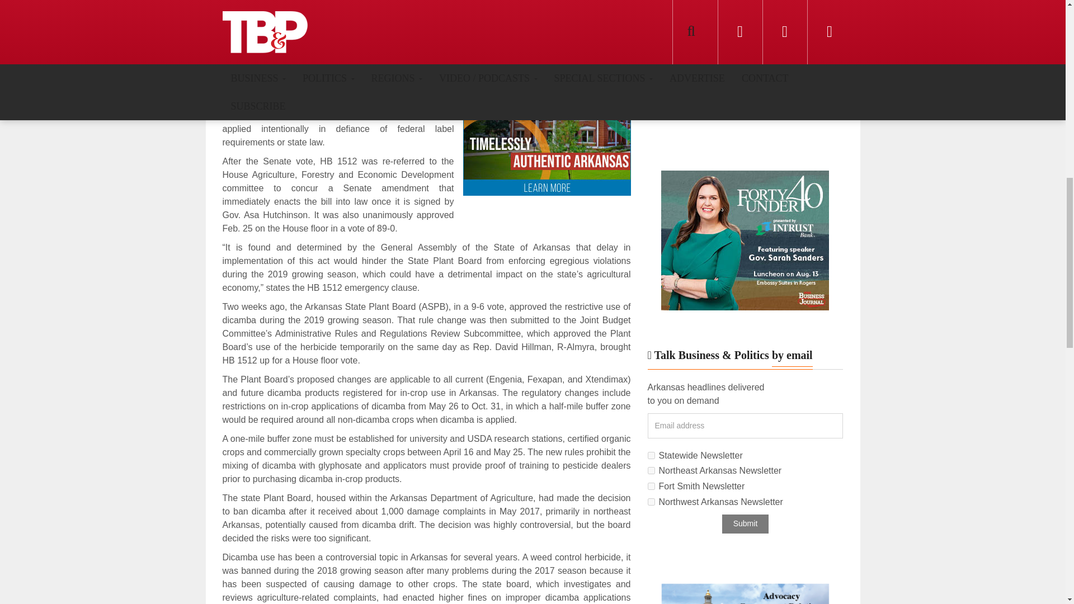  I want to click on 0dbc242577, so click(651, 470).